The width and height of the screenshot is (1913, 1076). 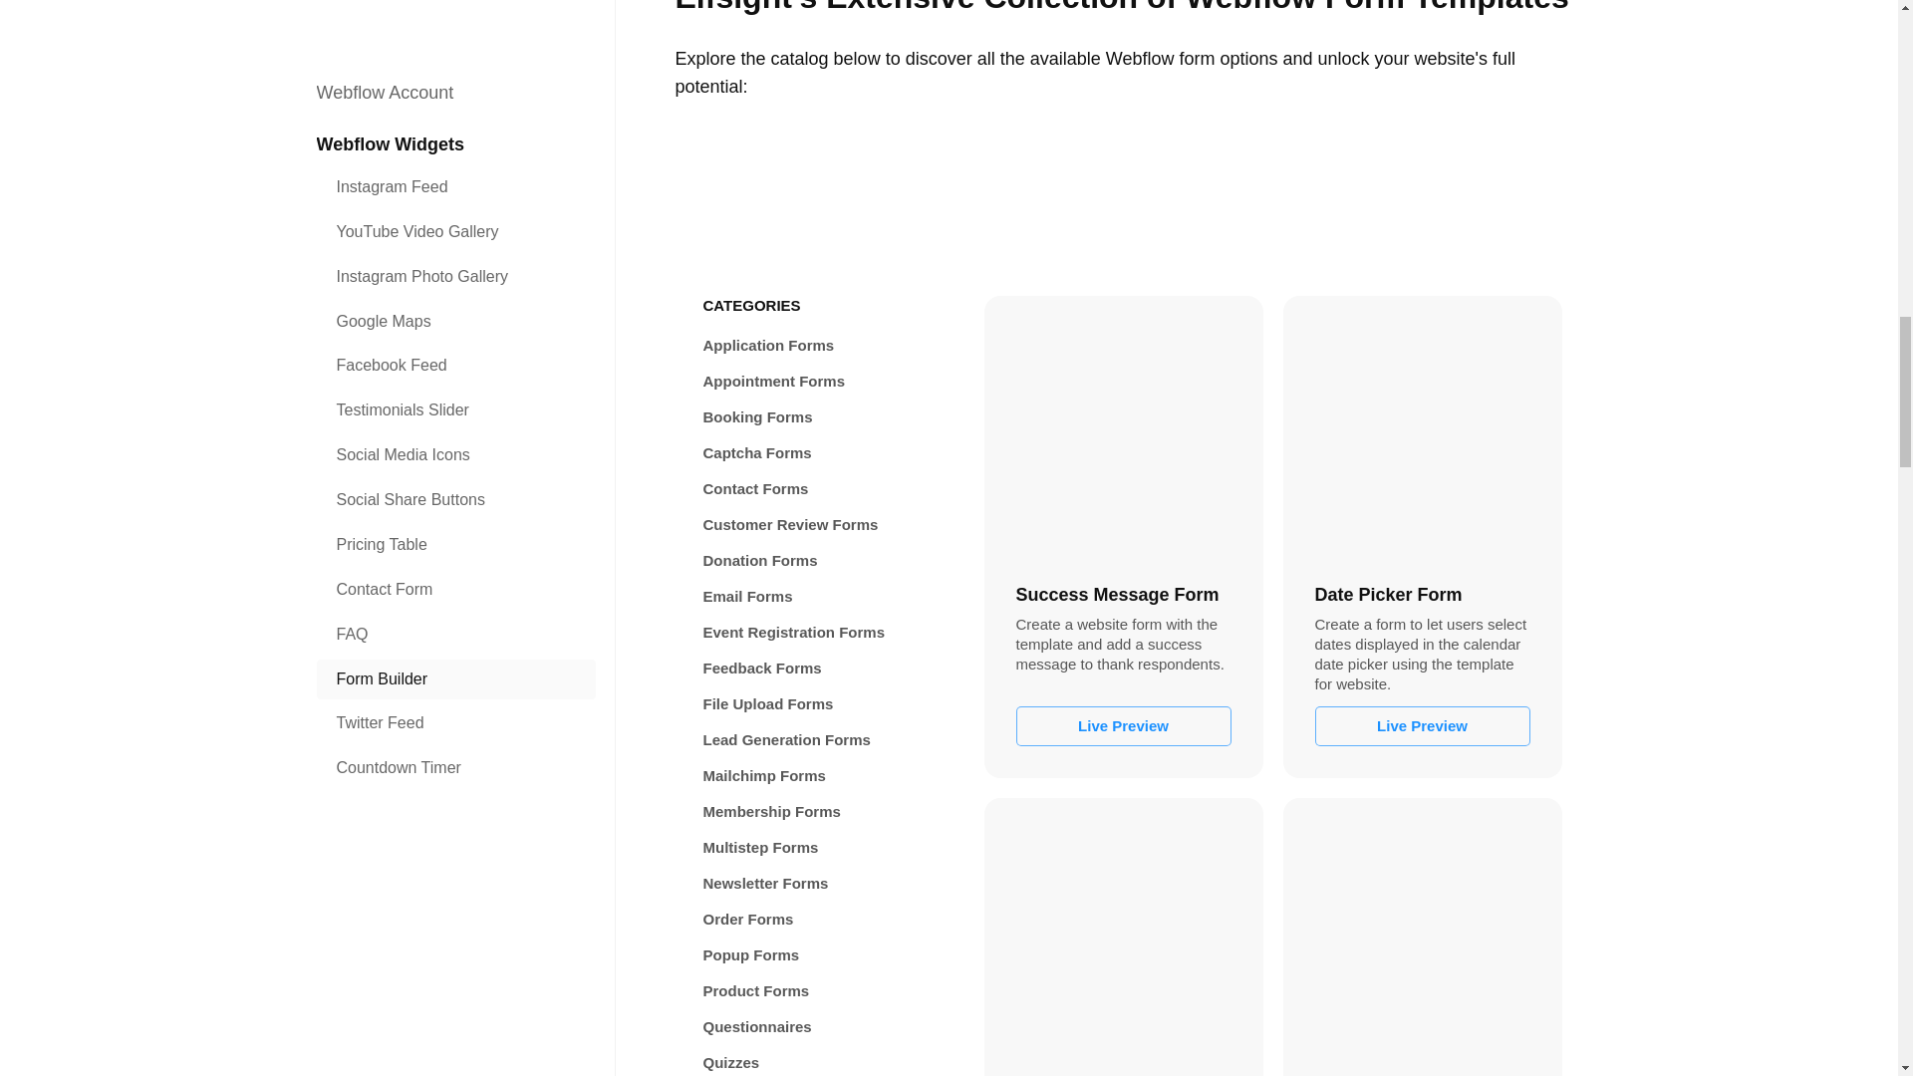 I want to click on Popup Contact Form, so click(x=1422, y=938).